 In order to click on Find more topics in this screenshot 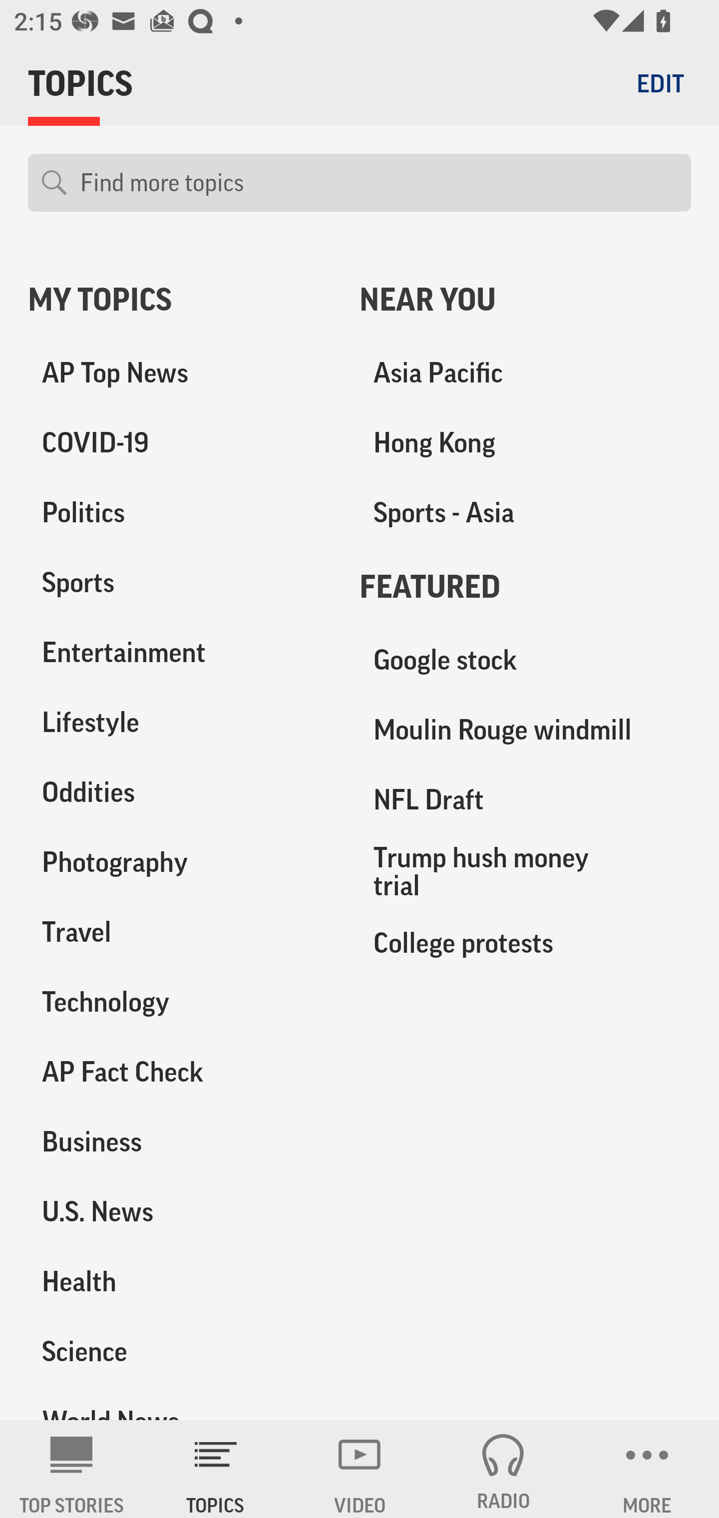, I will do `click(378, 183)`.